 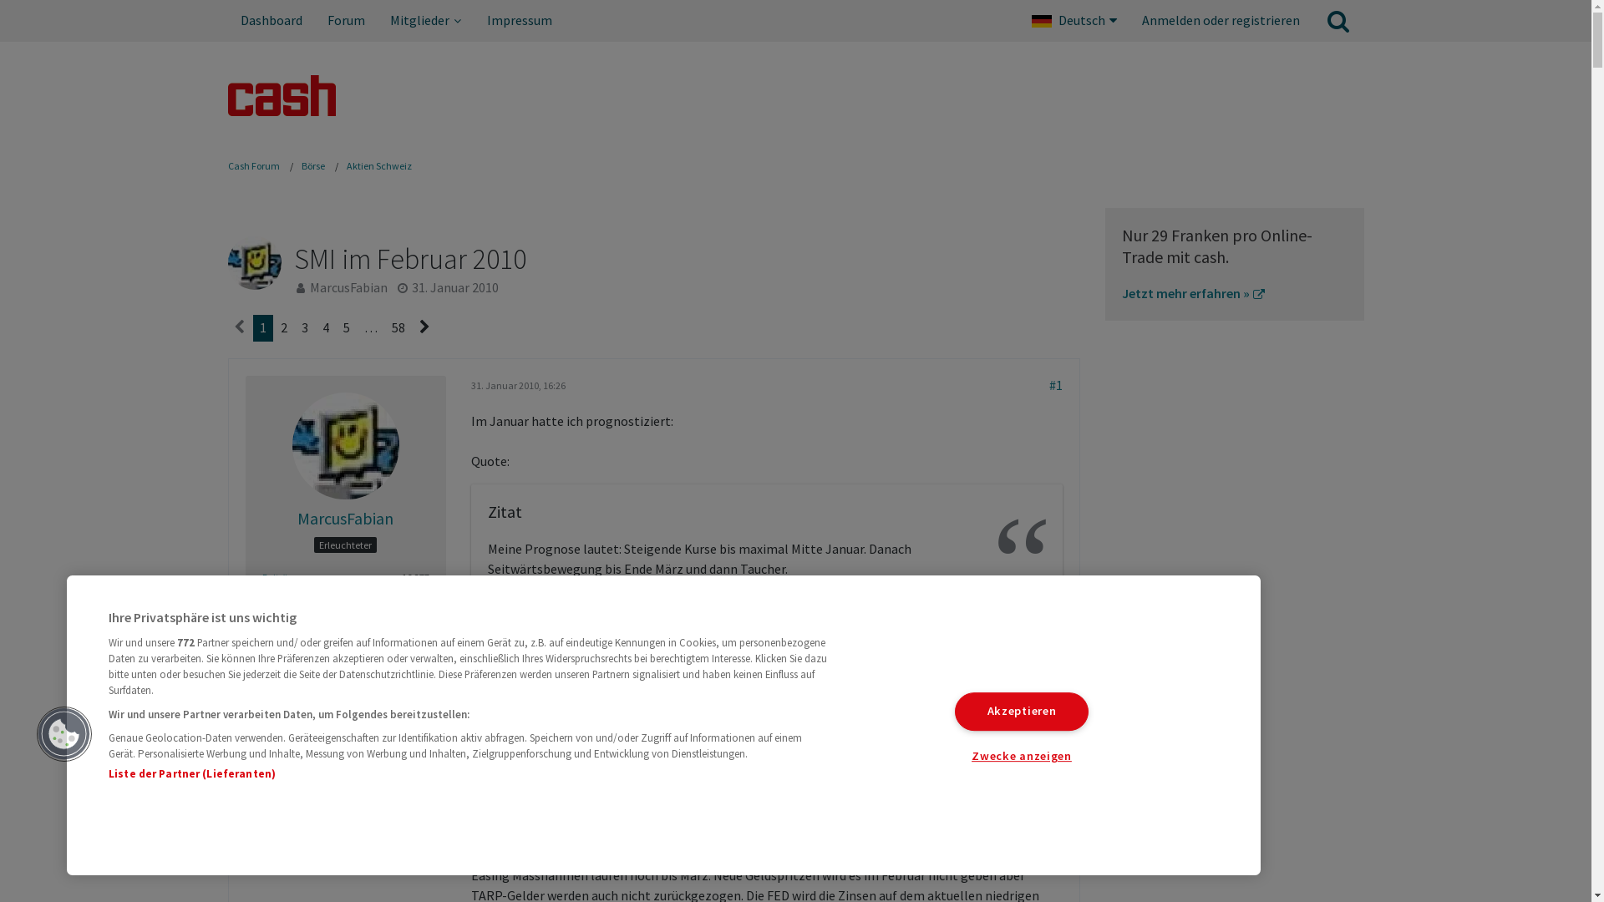 What do you see at coordinates (426, 21) in the screenshot?
I see `Mitglieder` at bounding box center [426, 21].